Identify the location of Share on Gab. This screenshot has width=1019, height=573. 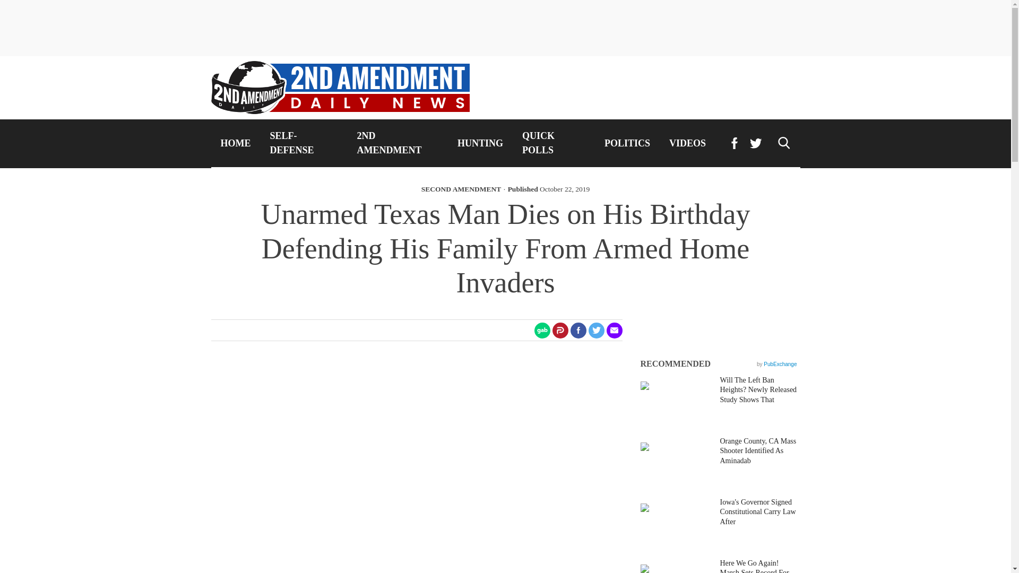
(542, 331).